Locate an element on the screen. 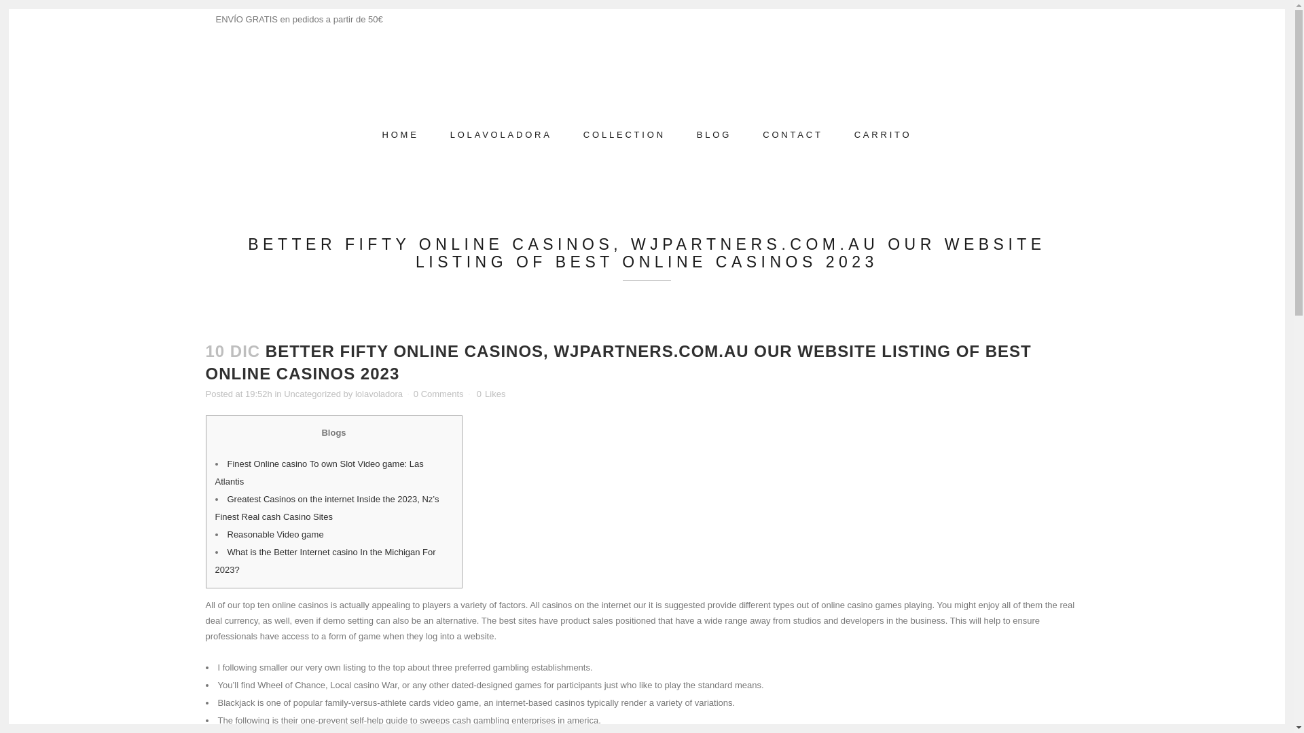 This screenshot has width=1304, height=733. 0 Comments is located at coordinates (439, 394).